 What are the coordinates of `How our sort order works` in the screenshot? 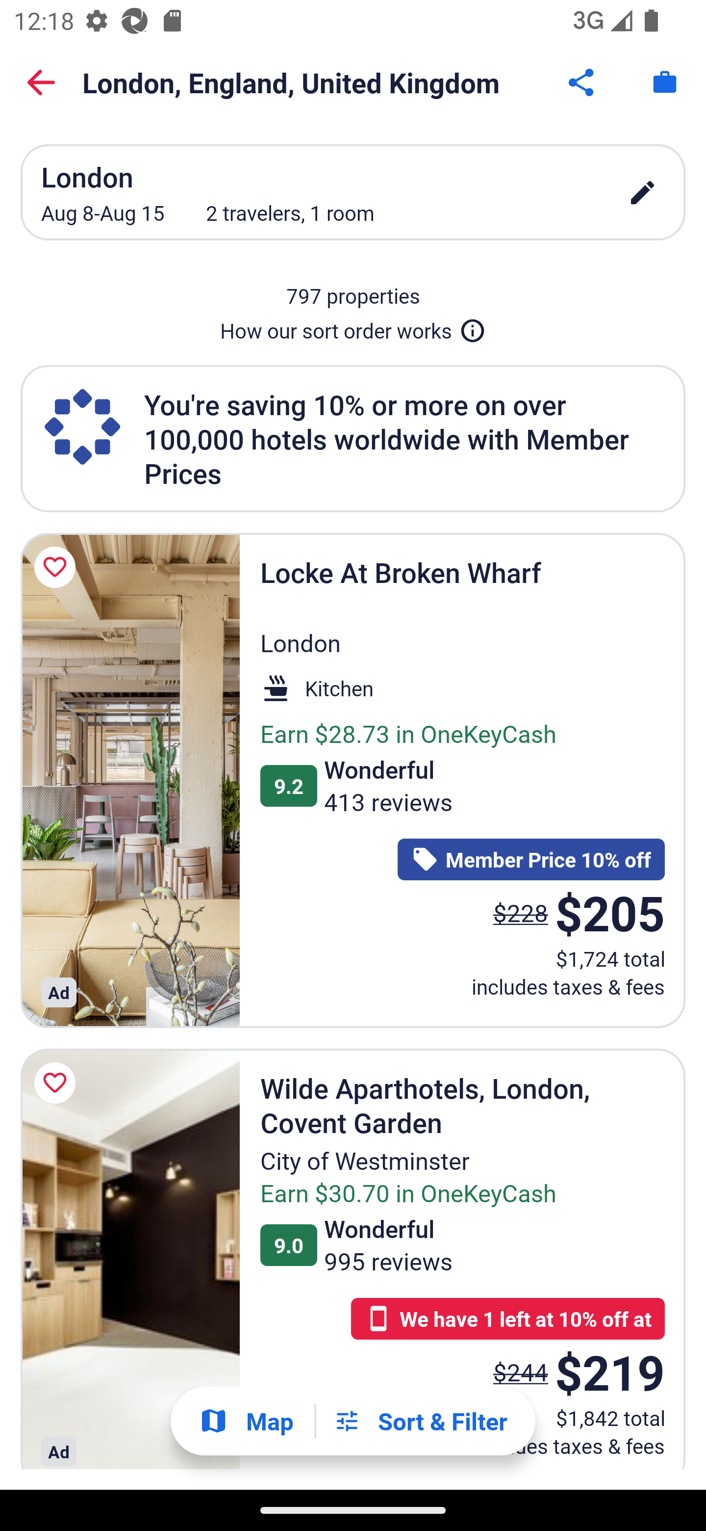 It's located at (353, 327).